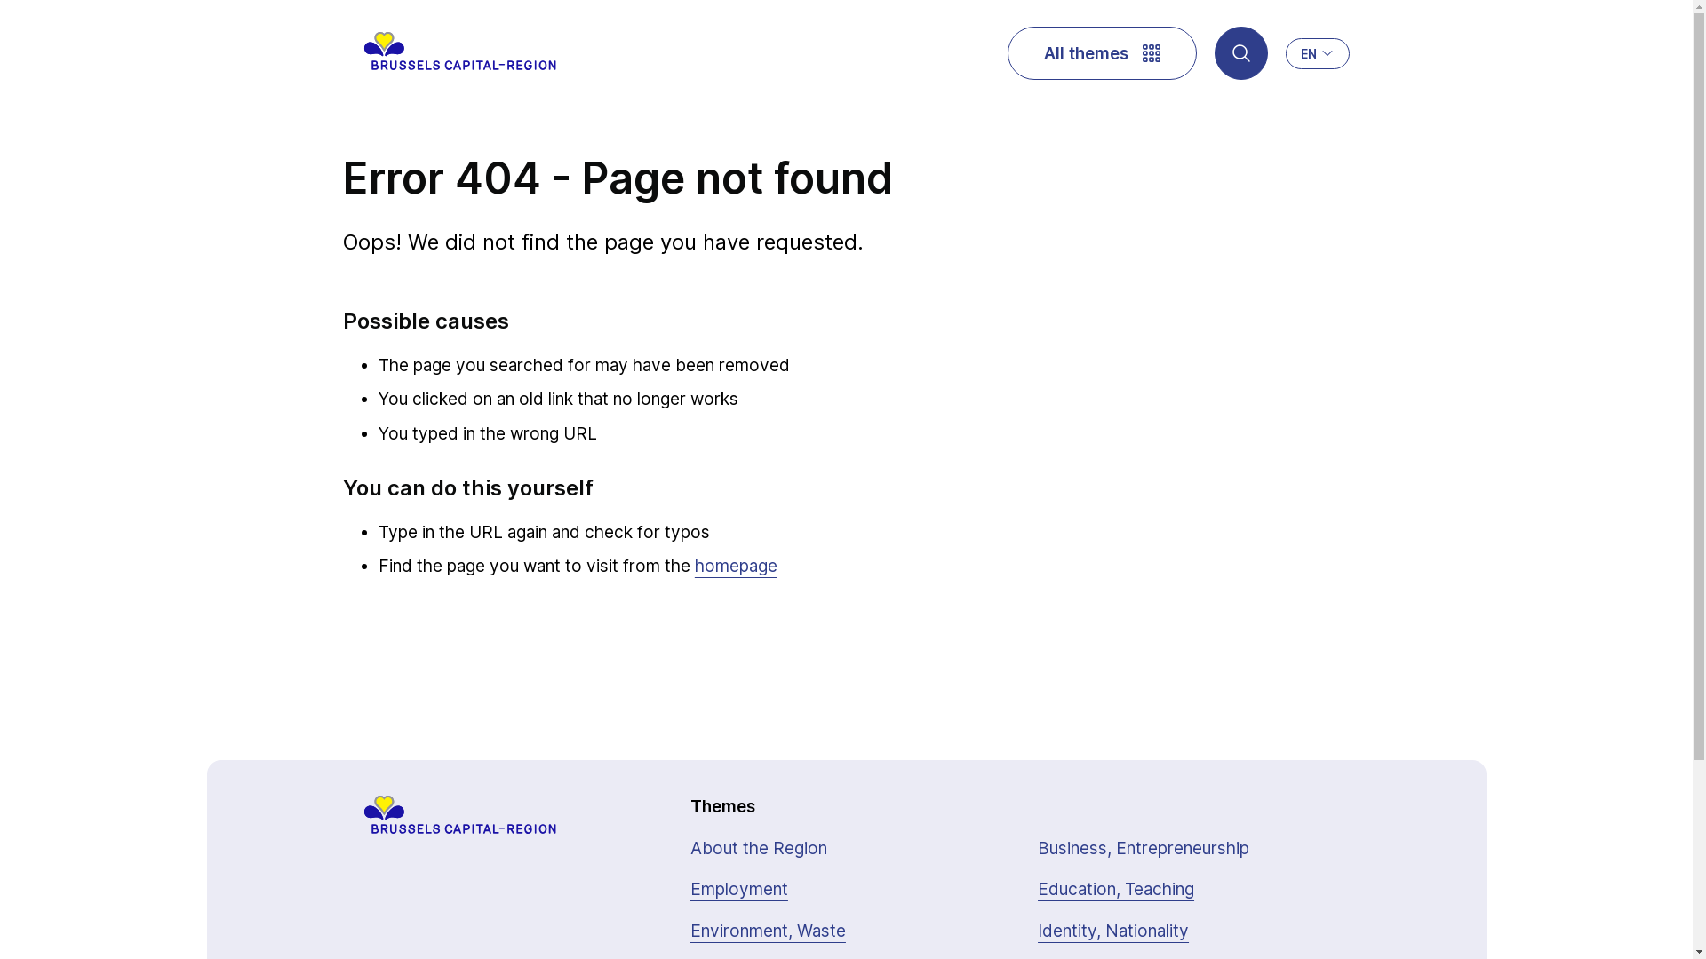 The width and height of the screenshot is (1706, 959). I want to click on Education, Teaching, so click(1116, 890).